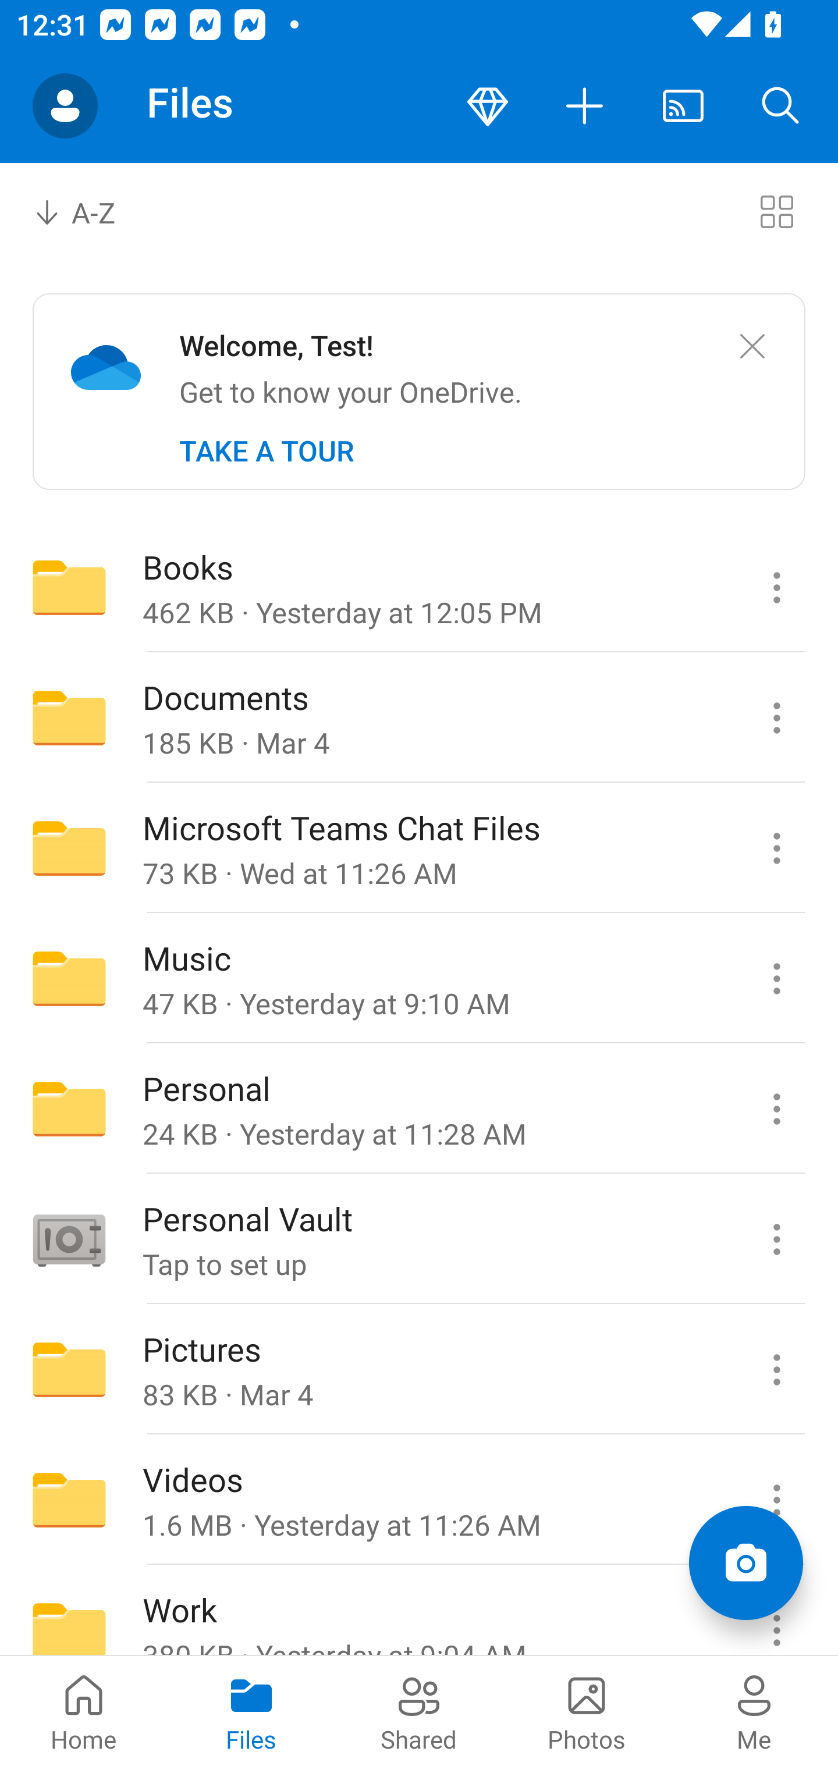 The image size is (838, 1769). Describe the element at coordinates (419, 718) in the screenshot. I see `Folder Documents 185 KB · Mar 4 Documents commands` at that location.